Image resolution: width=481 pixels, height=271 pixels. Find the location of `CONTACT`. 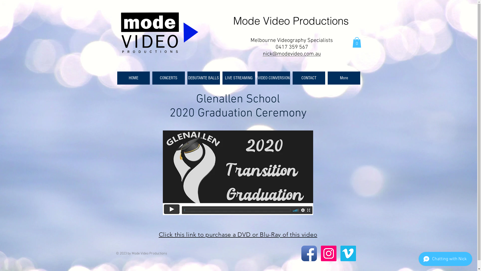

CONTACT is located at coordinates (309, 78).